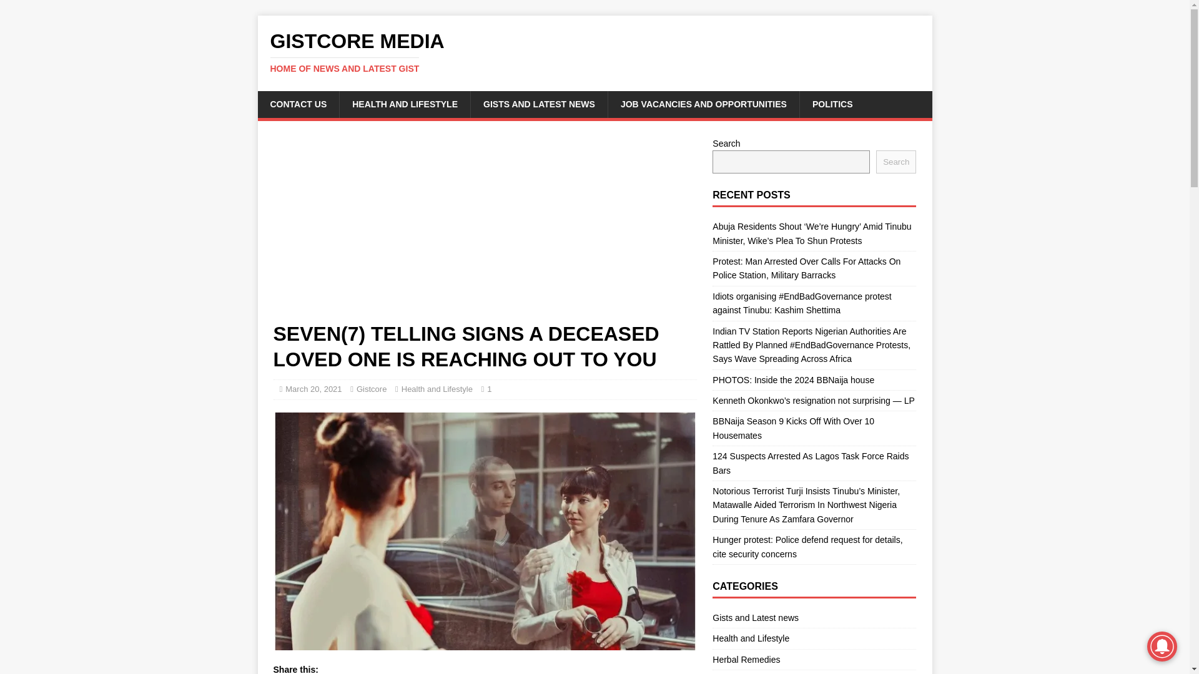 This screenshot has width=1199, height=674. What do you see at coordinates (595, 52) in the screenshot?
I see `Gistcore  media` at bounding box center [595, 52].